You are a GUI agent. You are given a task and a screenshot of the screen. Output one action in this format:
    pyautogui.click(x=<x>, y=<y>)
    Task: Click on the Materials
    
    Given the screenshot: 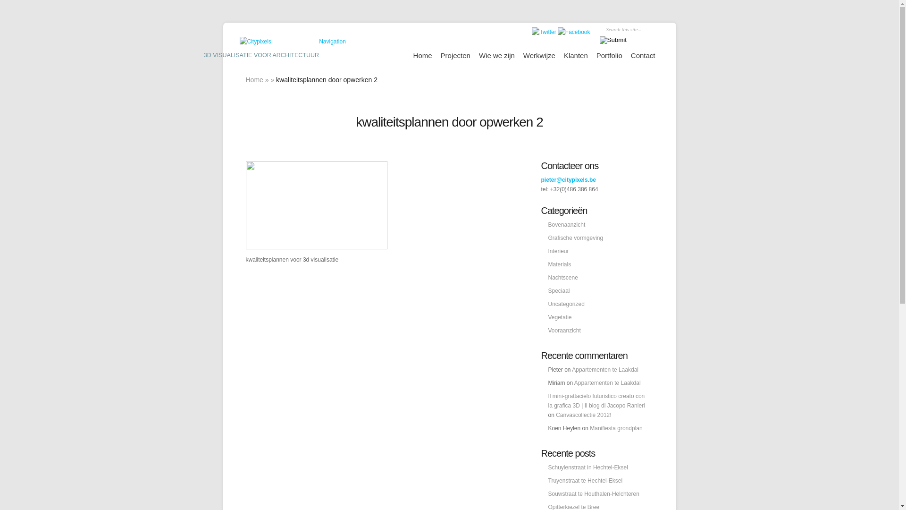 What is the action you would take?
    pyautogui.click(x=560, y=264)
    